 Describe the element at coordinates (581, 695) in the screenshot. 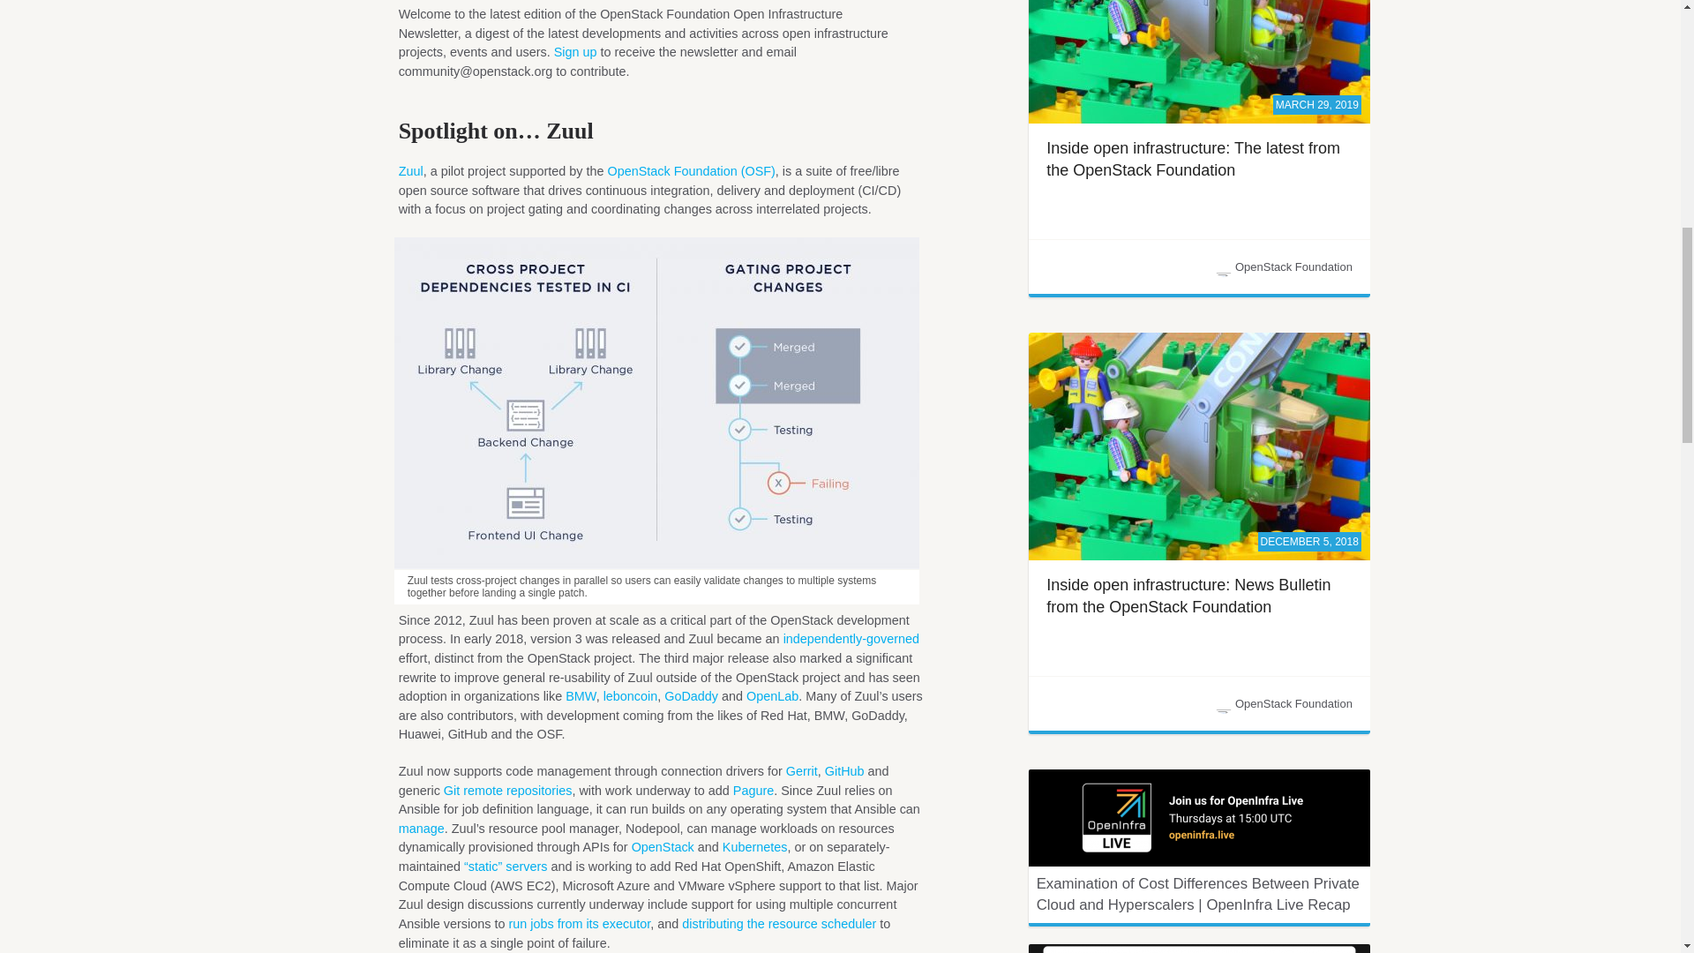

I see `BMW` at that location.